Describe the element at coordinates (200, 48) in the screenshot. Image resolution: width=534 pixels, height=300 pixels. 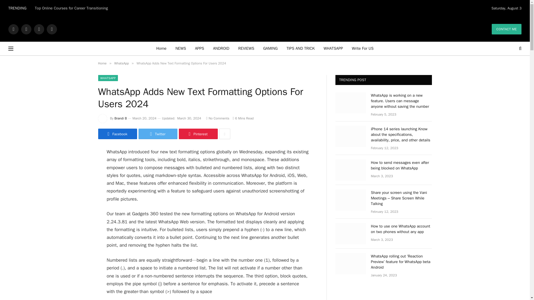
I see `APPS` at that location.